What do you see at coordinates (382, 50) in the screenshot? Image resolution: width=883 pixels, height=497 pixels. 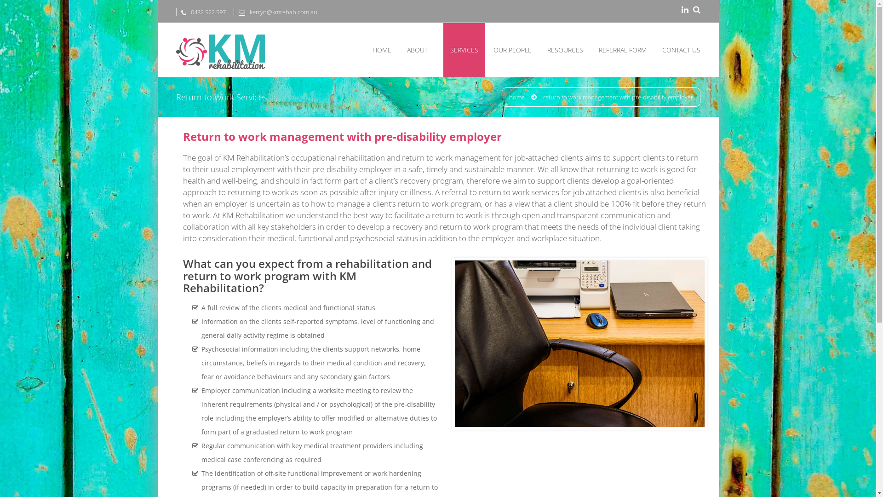 I see `HOME` at bounding box center [382, 50].